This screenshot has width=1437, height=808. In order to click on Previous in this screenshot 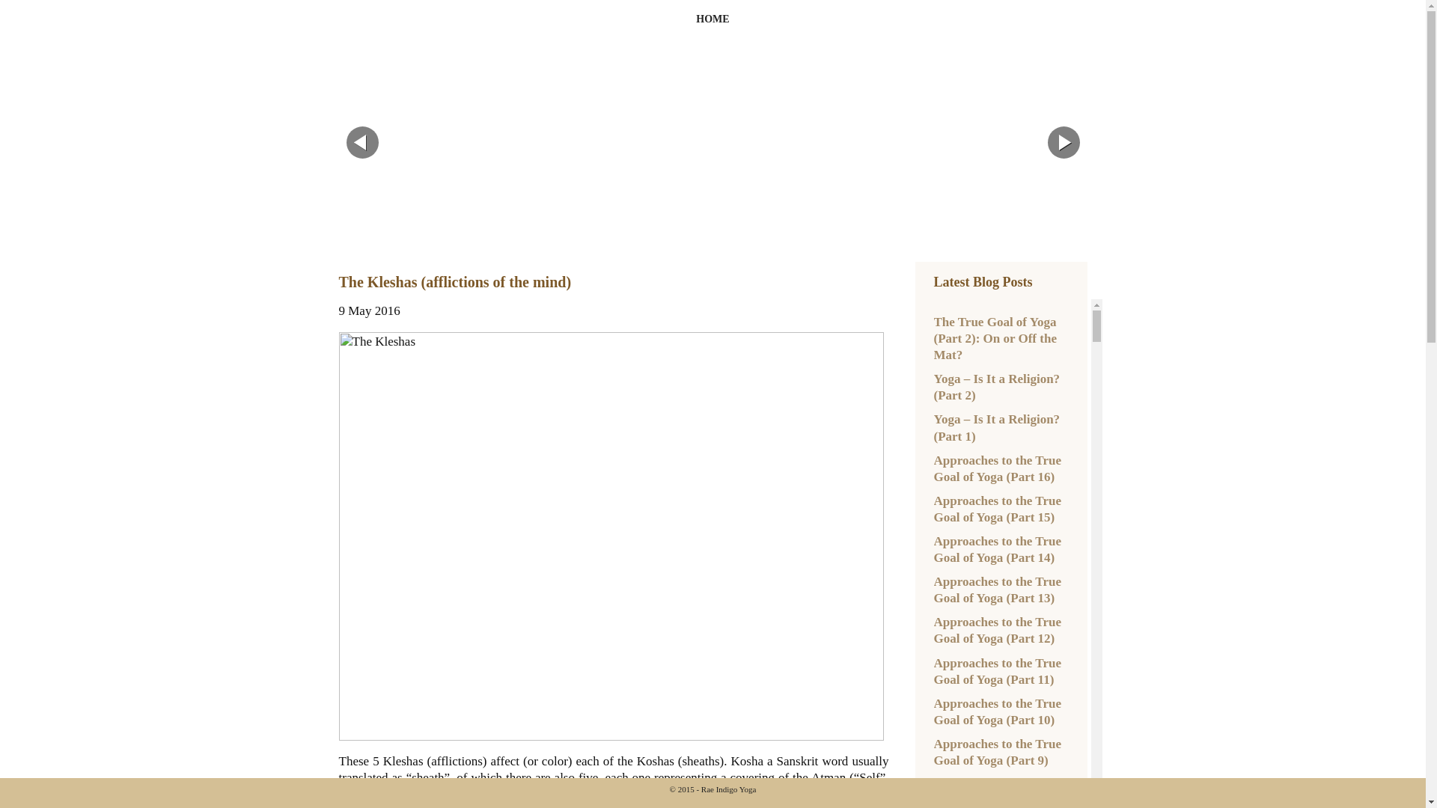, I will do `click(361, 142)`.